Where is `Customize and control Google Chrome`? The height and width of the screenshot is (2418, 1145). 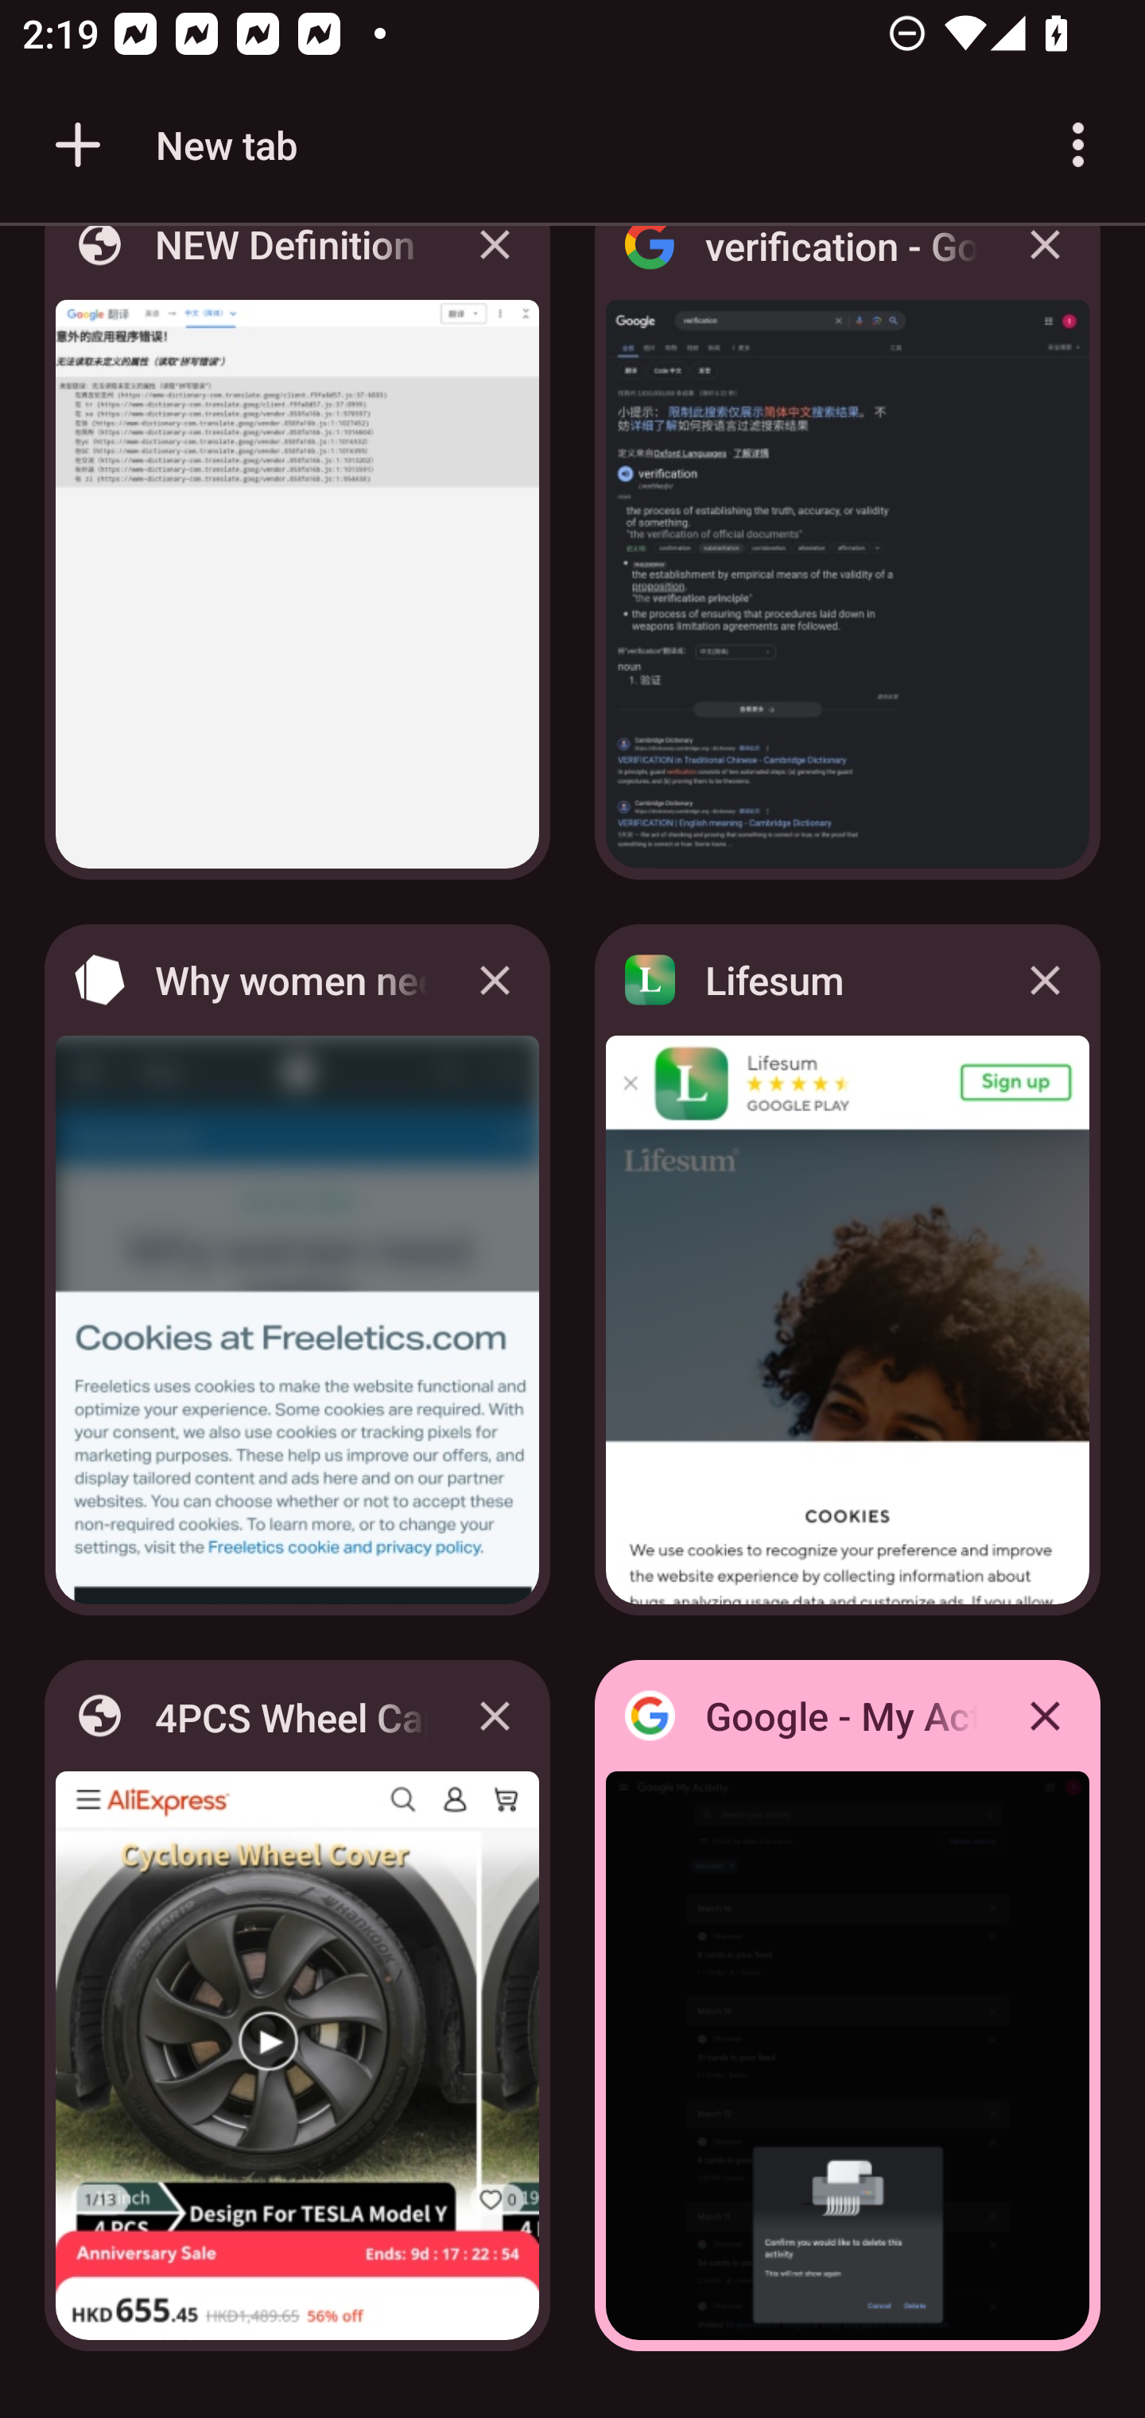 Customize and control Google Chrome is located at coordinates (1078, 145).